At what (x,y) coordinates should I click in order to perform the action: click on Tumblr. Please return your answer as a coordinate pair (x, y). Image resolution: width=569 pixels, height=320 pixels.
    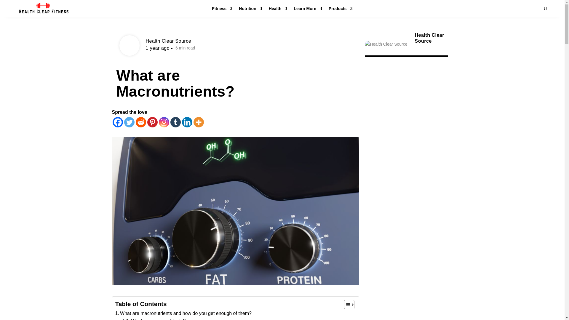
    Looking at the image, I should click on (175, 122).